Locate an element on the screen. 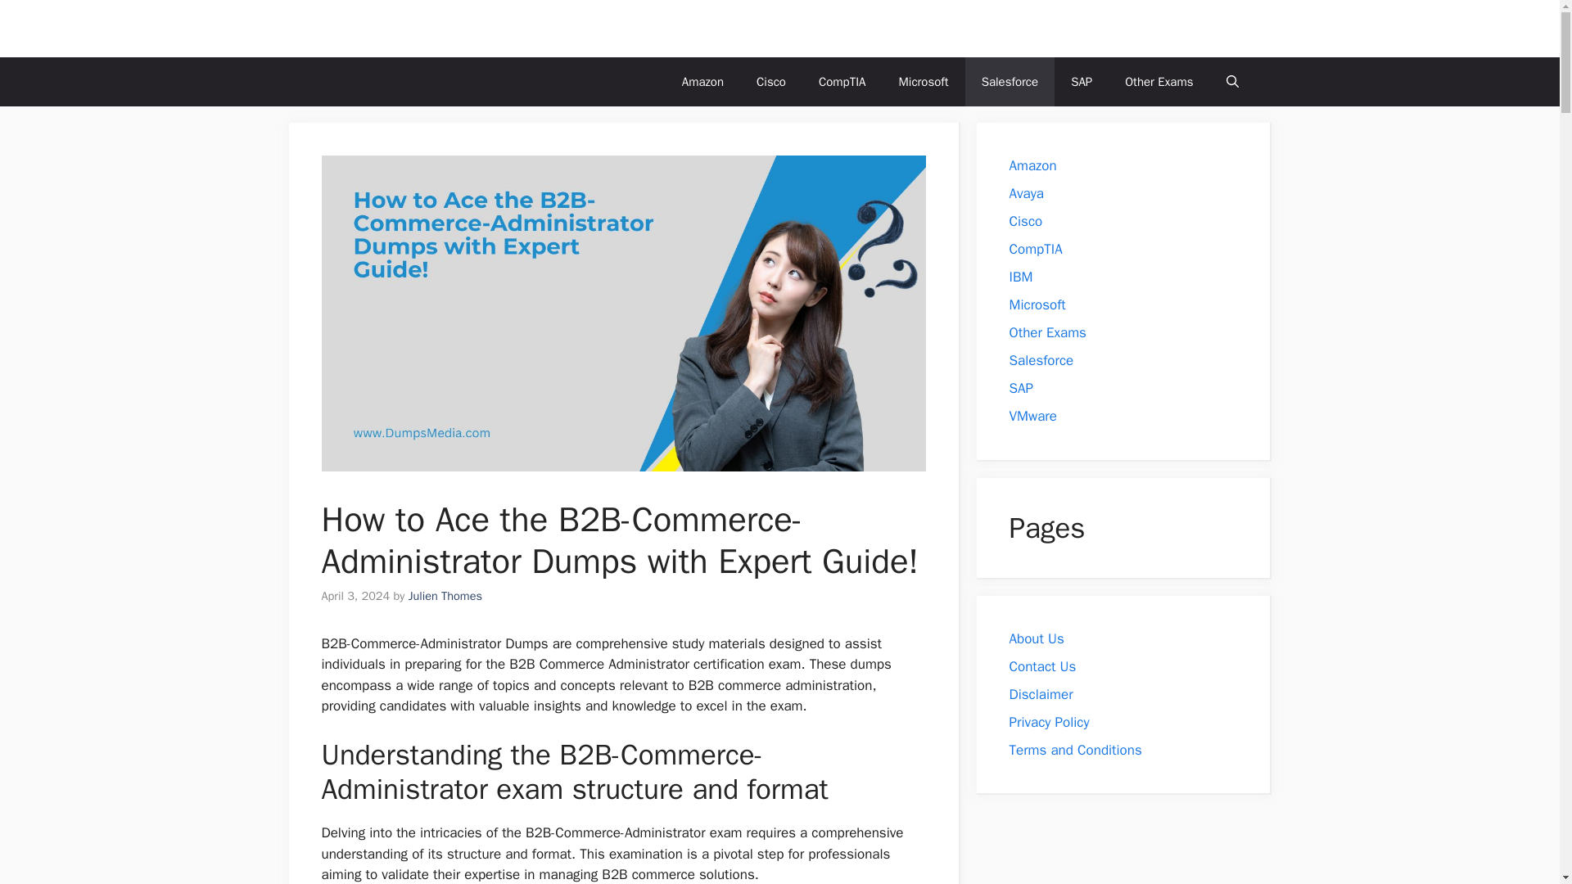  Contact Us is located at coordinates (1041, 666).